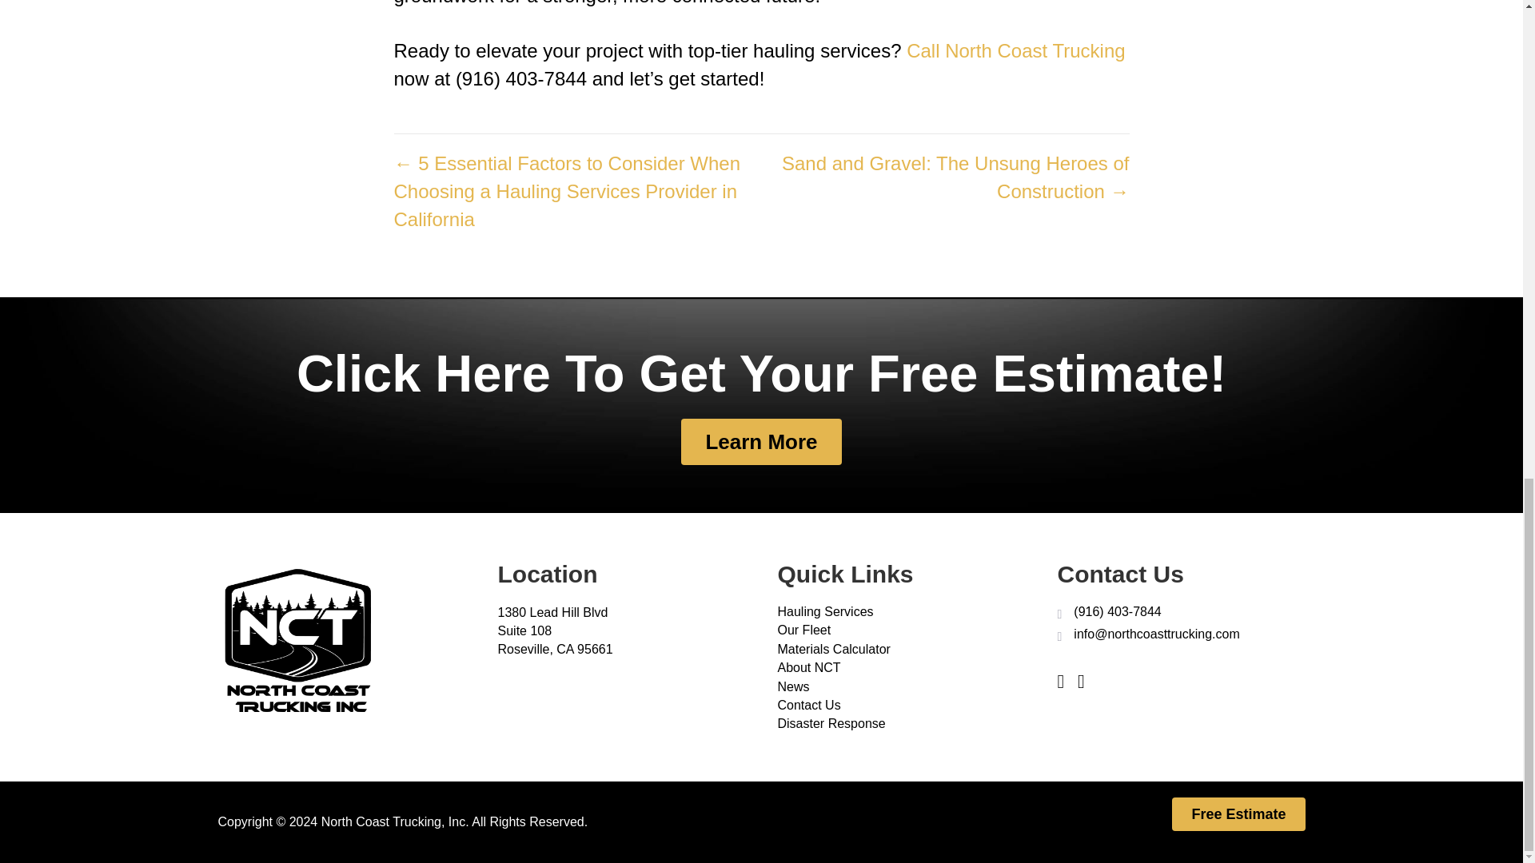 This screenshot has width=1535, height=863. I want to click on Our Fleet, so click(900, 630).